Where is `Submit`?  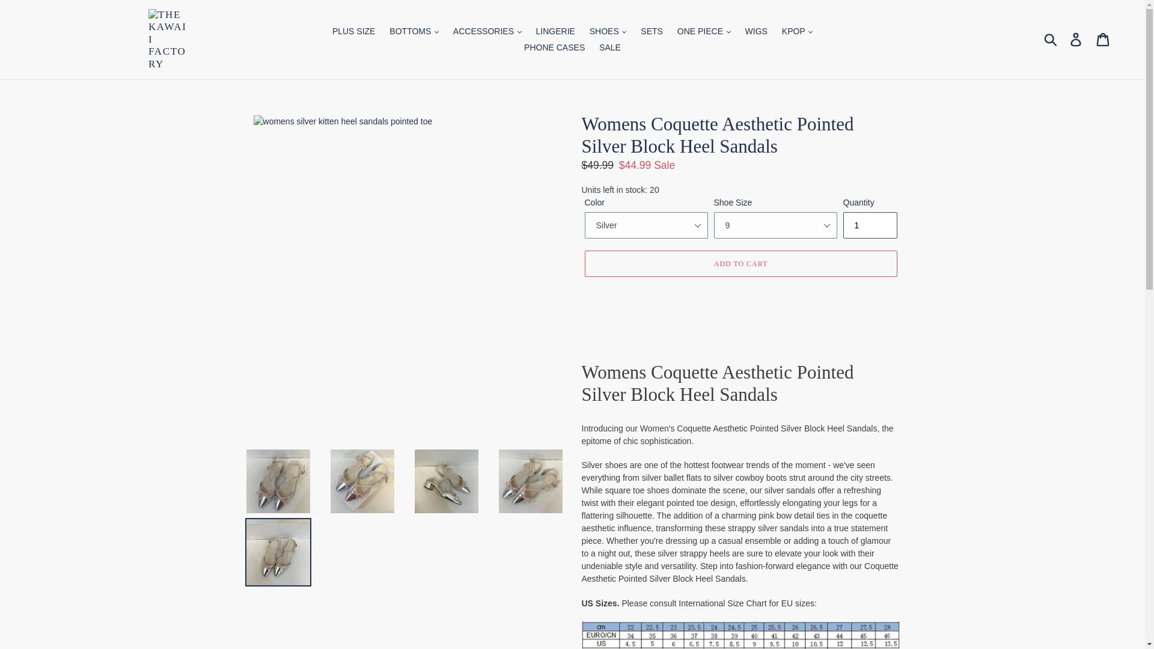 Submit is located at coordinates (1051, 40).